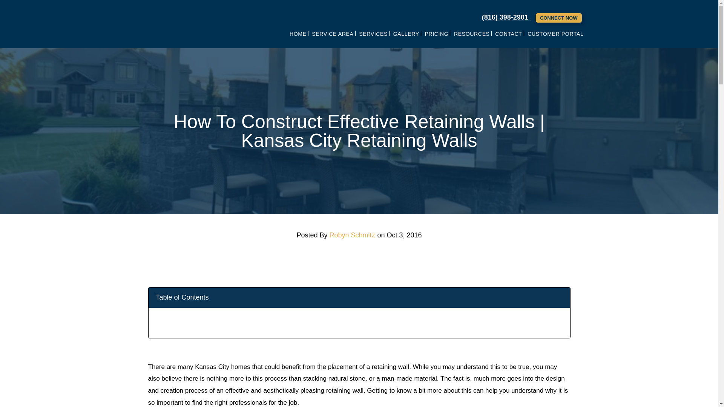  What do you see at coordinates (298, 34) in the screenshot?
I see `HOME` at bounding box center [298, 34].